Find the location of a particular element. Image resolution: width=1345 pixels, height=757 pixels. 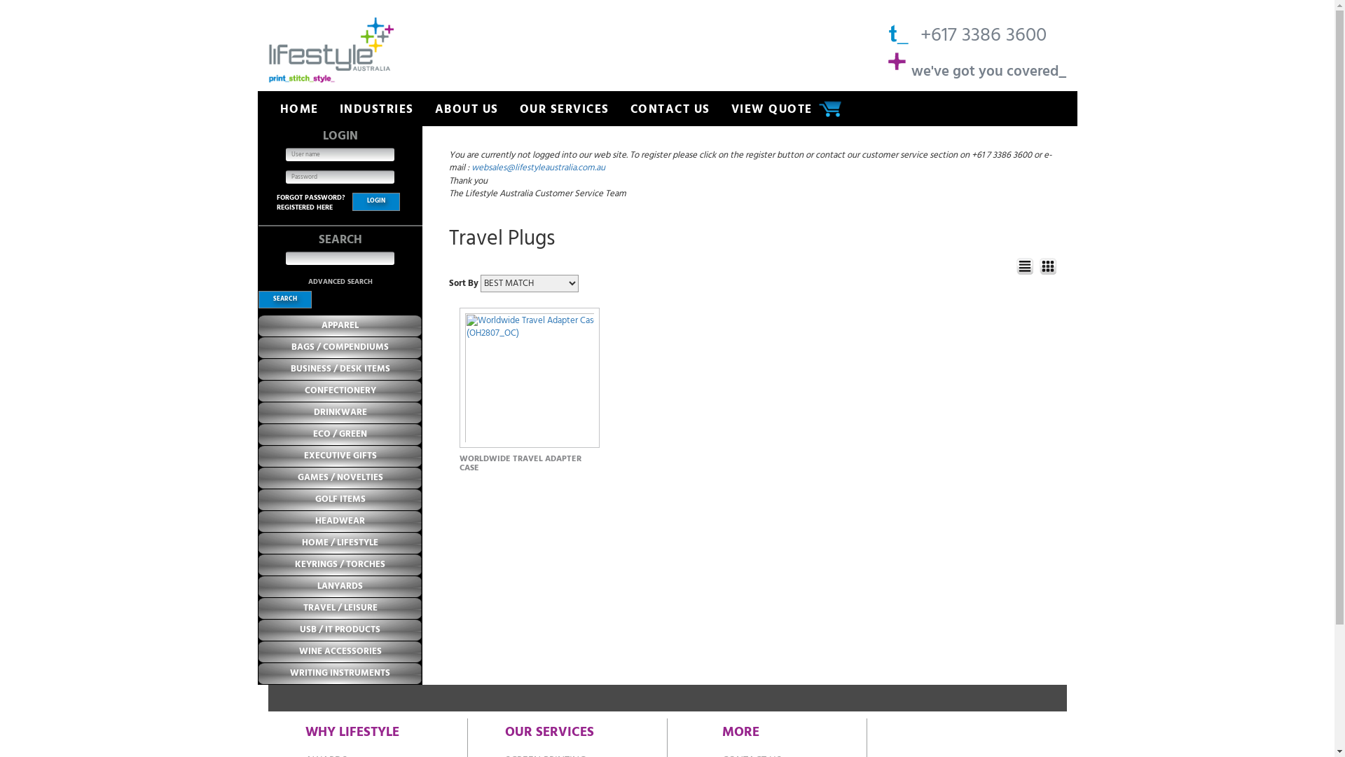

BUSINESS / DESK ITEMS is located at coordinates (340, 369).